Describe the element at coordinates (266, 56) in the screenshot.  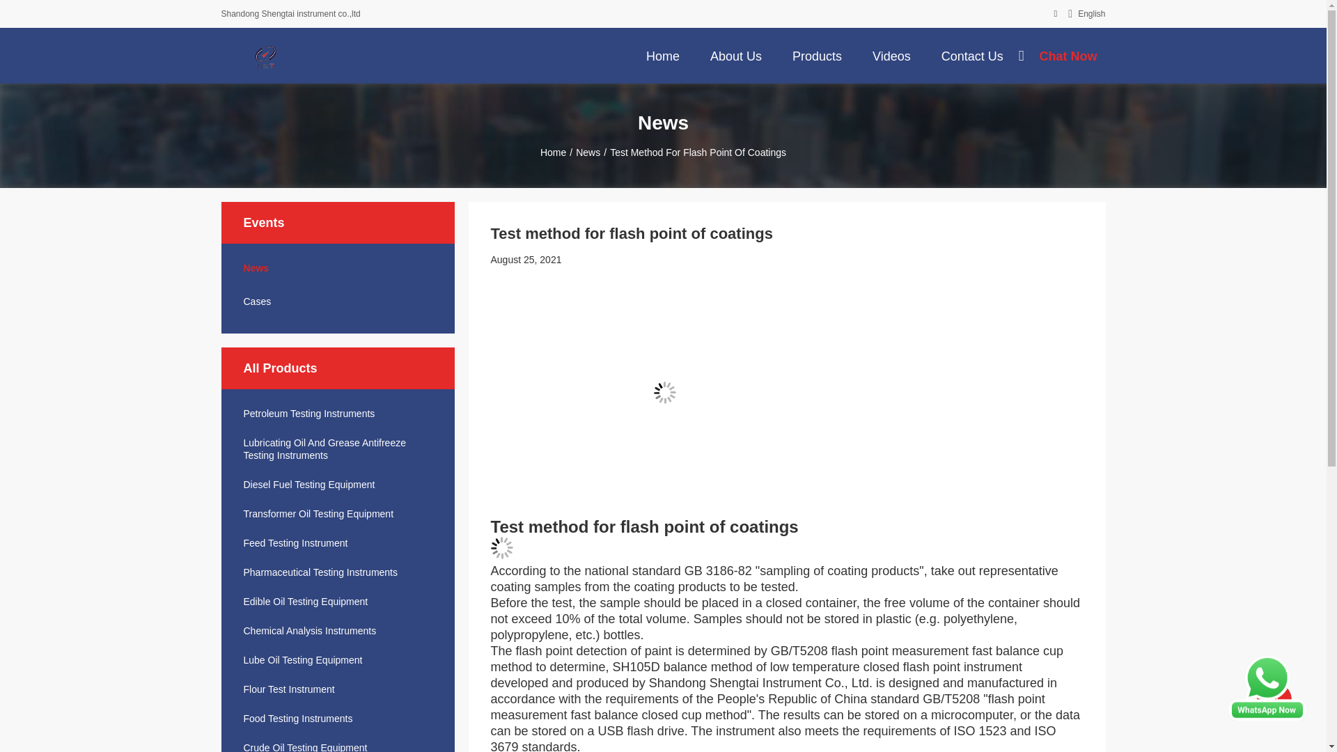
I see `Shandong Shengtai instrument co.,ltd` at that location.